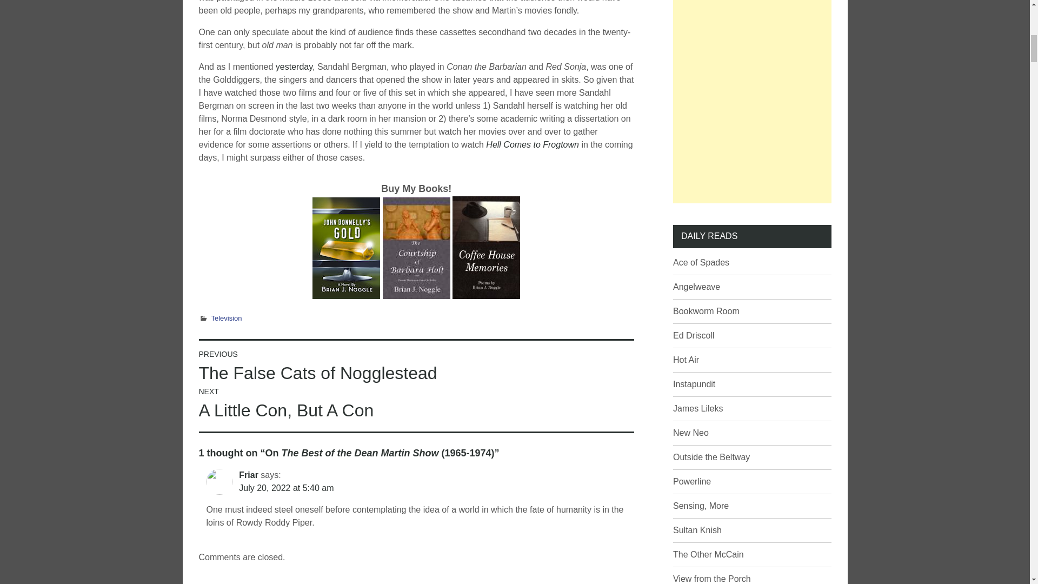 This screenshot has width=1038, height=584. What do you see at coordinates (318, 367) in the screenshot?
I see `Powerline` at bounding box center [318, 367].